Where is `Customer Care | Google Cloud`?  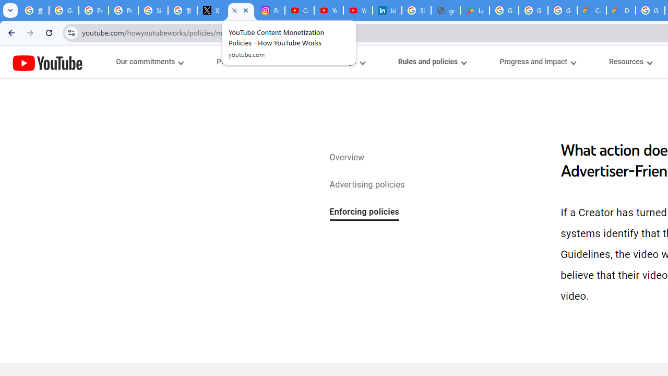
Customer Care | Google Cloud is located at coordinates (592, 10).